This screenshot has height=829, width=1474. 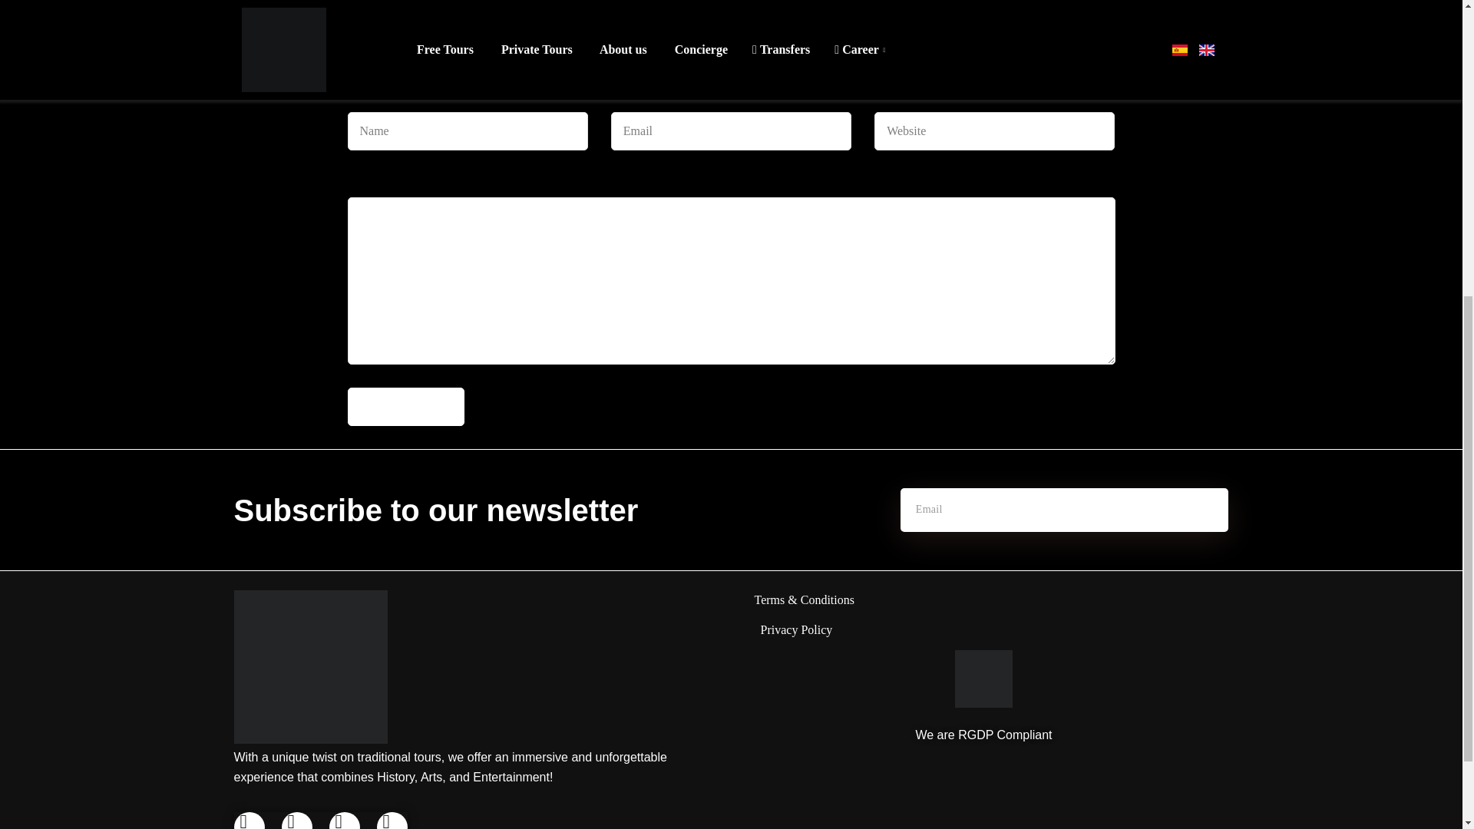 What do you see at coordinates (405, 407) in the screenshot?
I see `Post Comment` at bounding box center [405, 407].